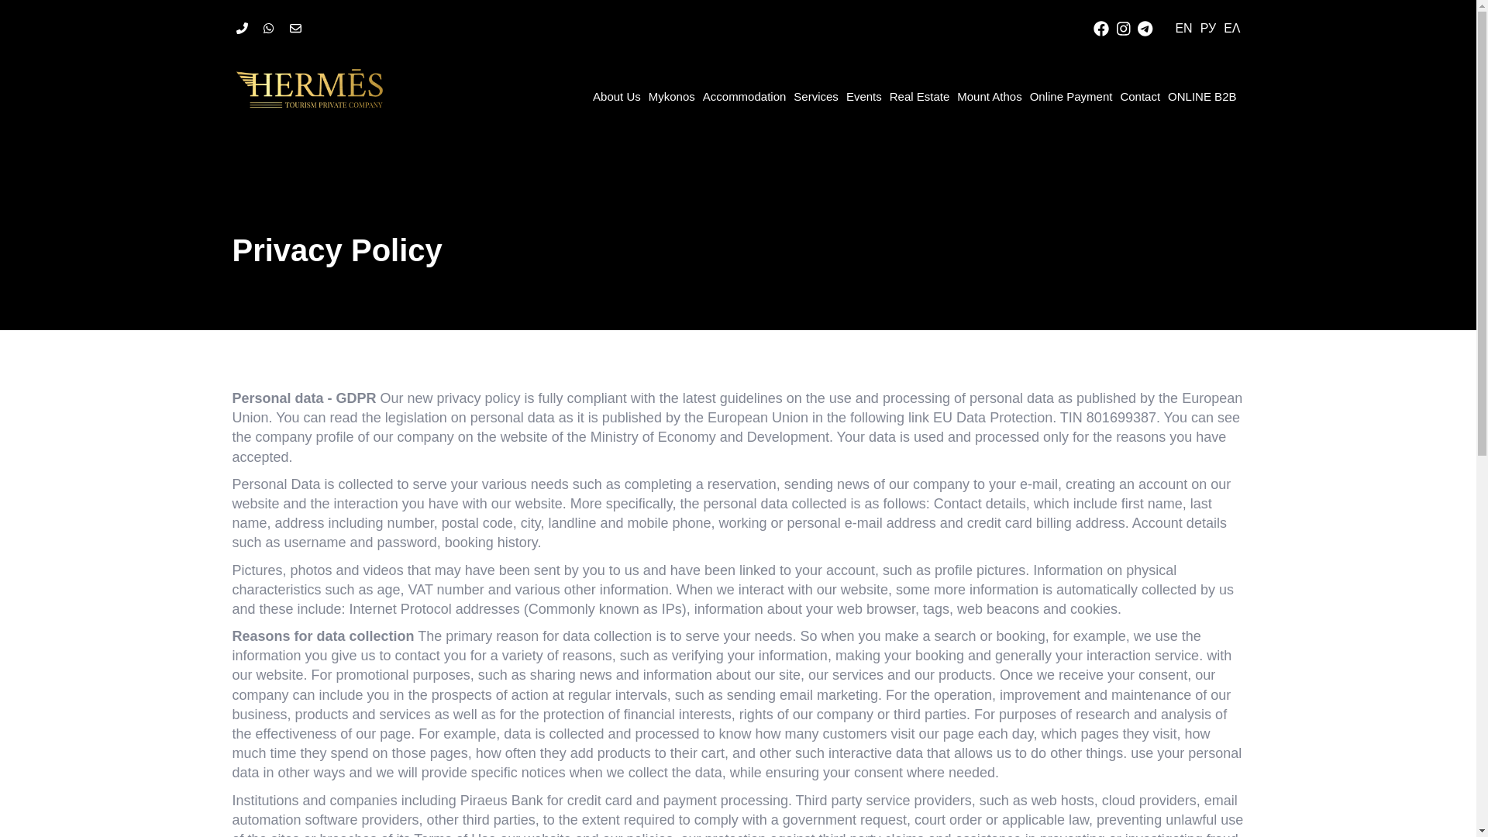 The width and height of the screenshot is (1488, 837). Describe the element at coordinates (989, 96) in the screenshot. I see `Mount Athos` at that location.